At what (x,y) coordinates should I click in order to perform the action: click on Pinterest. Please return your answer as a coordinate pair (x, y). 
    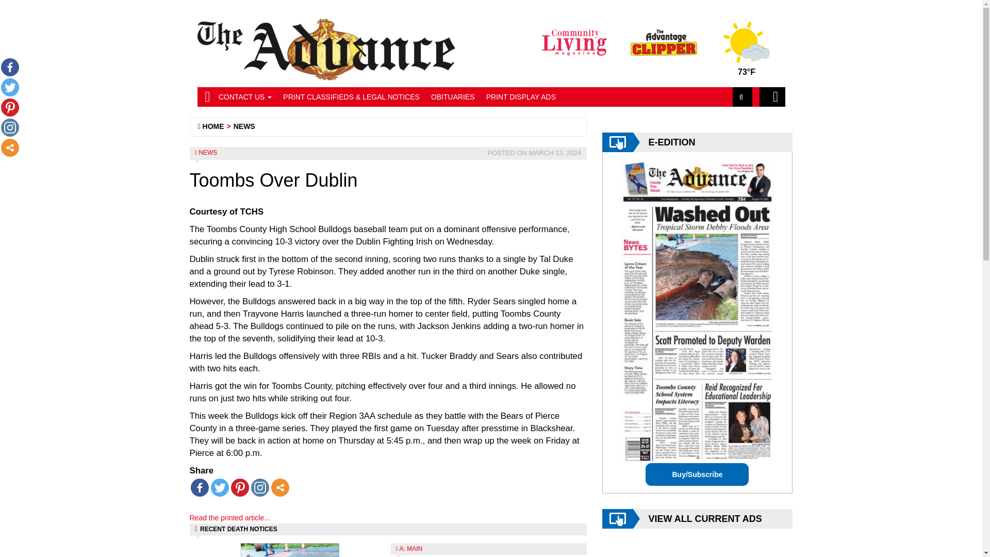
    Looking at the image, I should click on (9, 107).